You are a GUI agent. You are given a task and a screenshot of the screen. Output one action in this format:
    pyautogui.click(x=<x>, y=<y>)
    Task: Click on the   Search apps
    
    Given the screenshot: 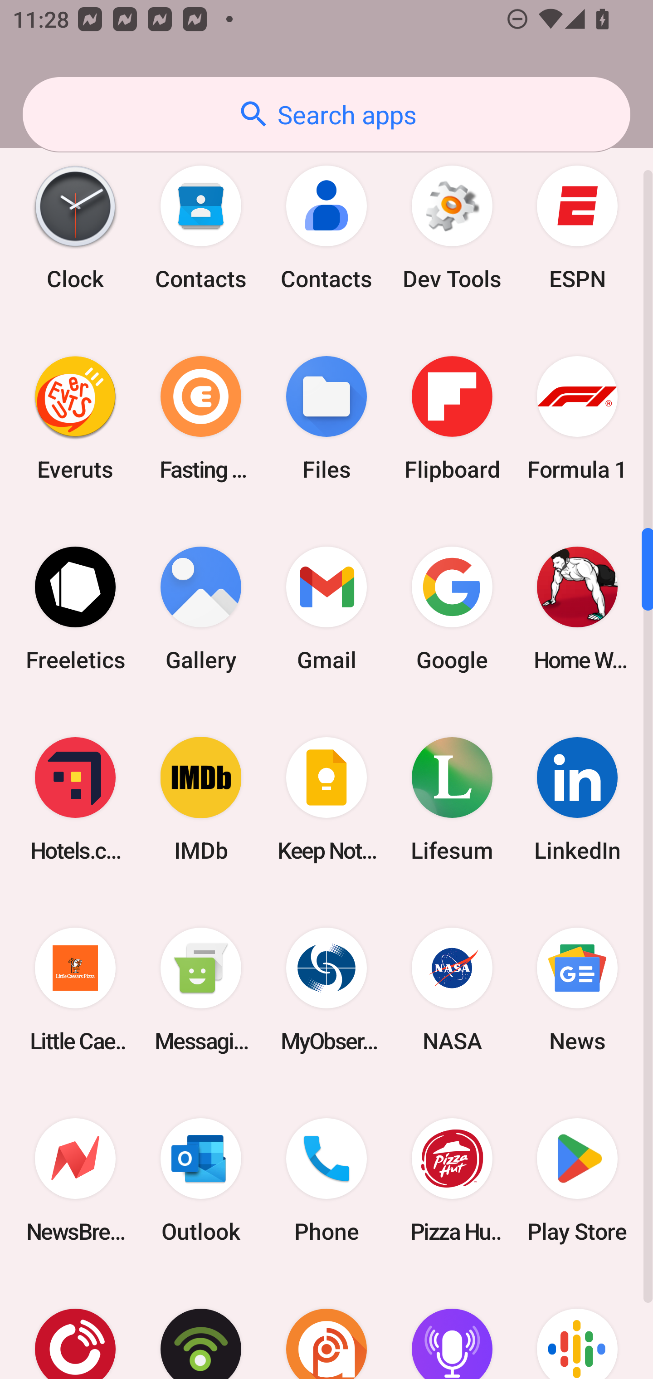 What is the action you would take?
    pyautogui.click(x=326, y=114)
    